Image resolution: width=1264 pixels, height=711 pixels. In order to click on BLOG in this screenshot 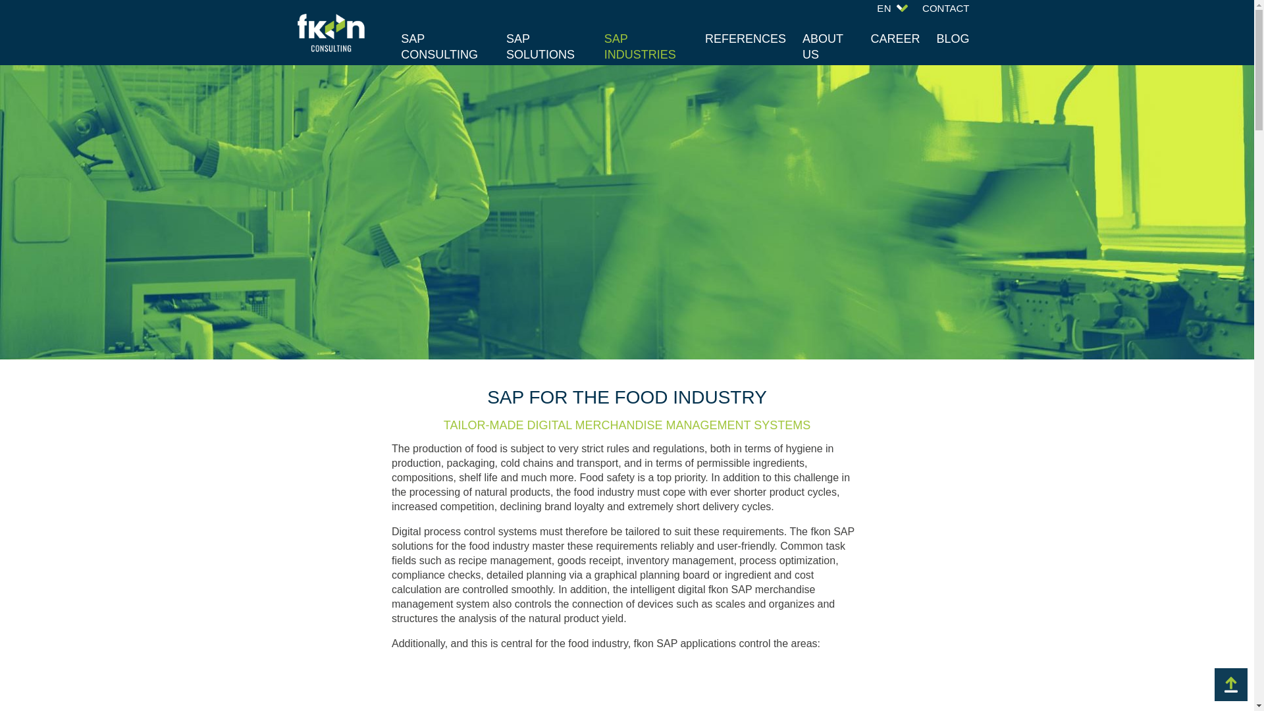, I will do `click(953, 38)`.